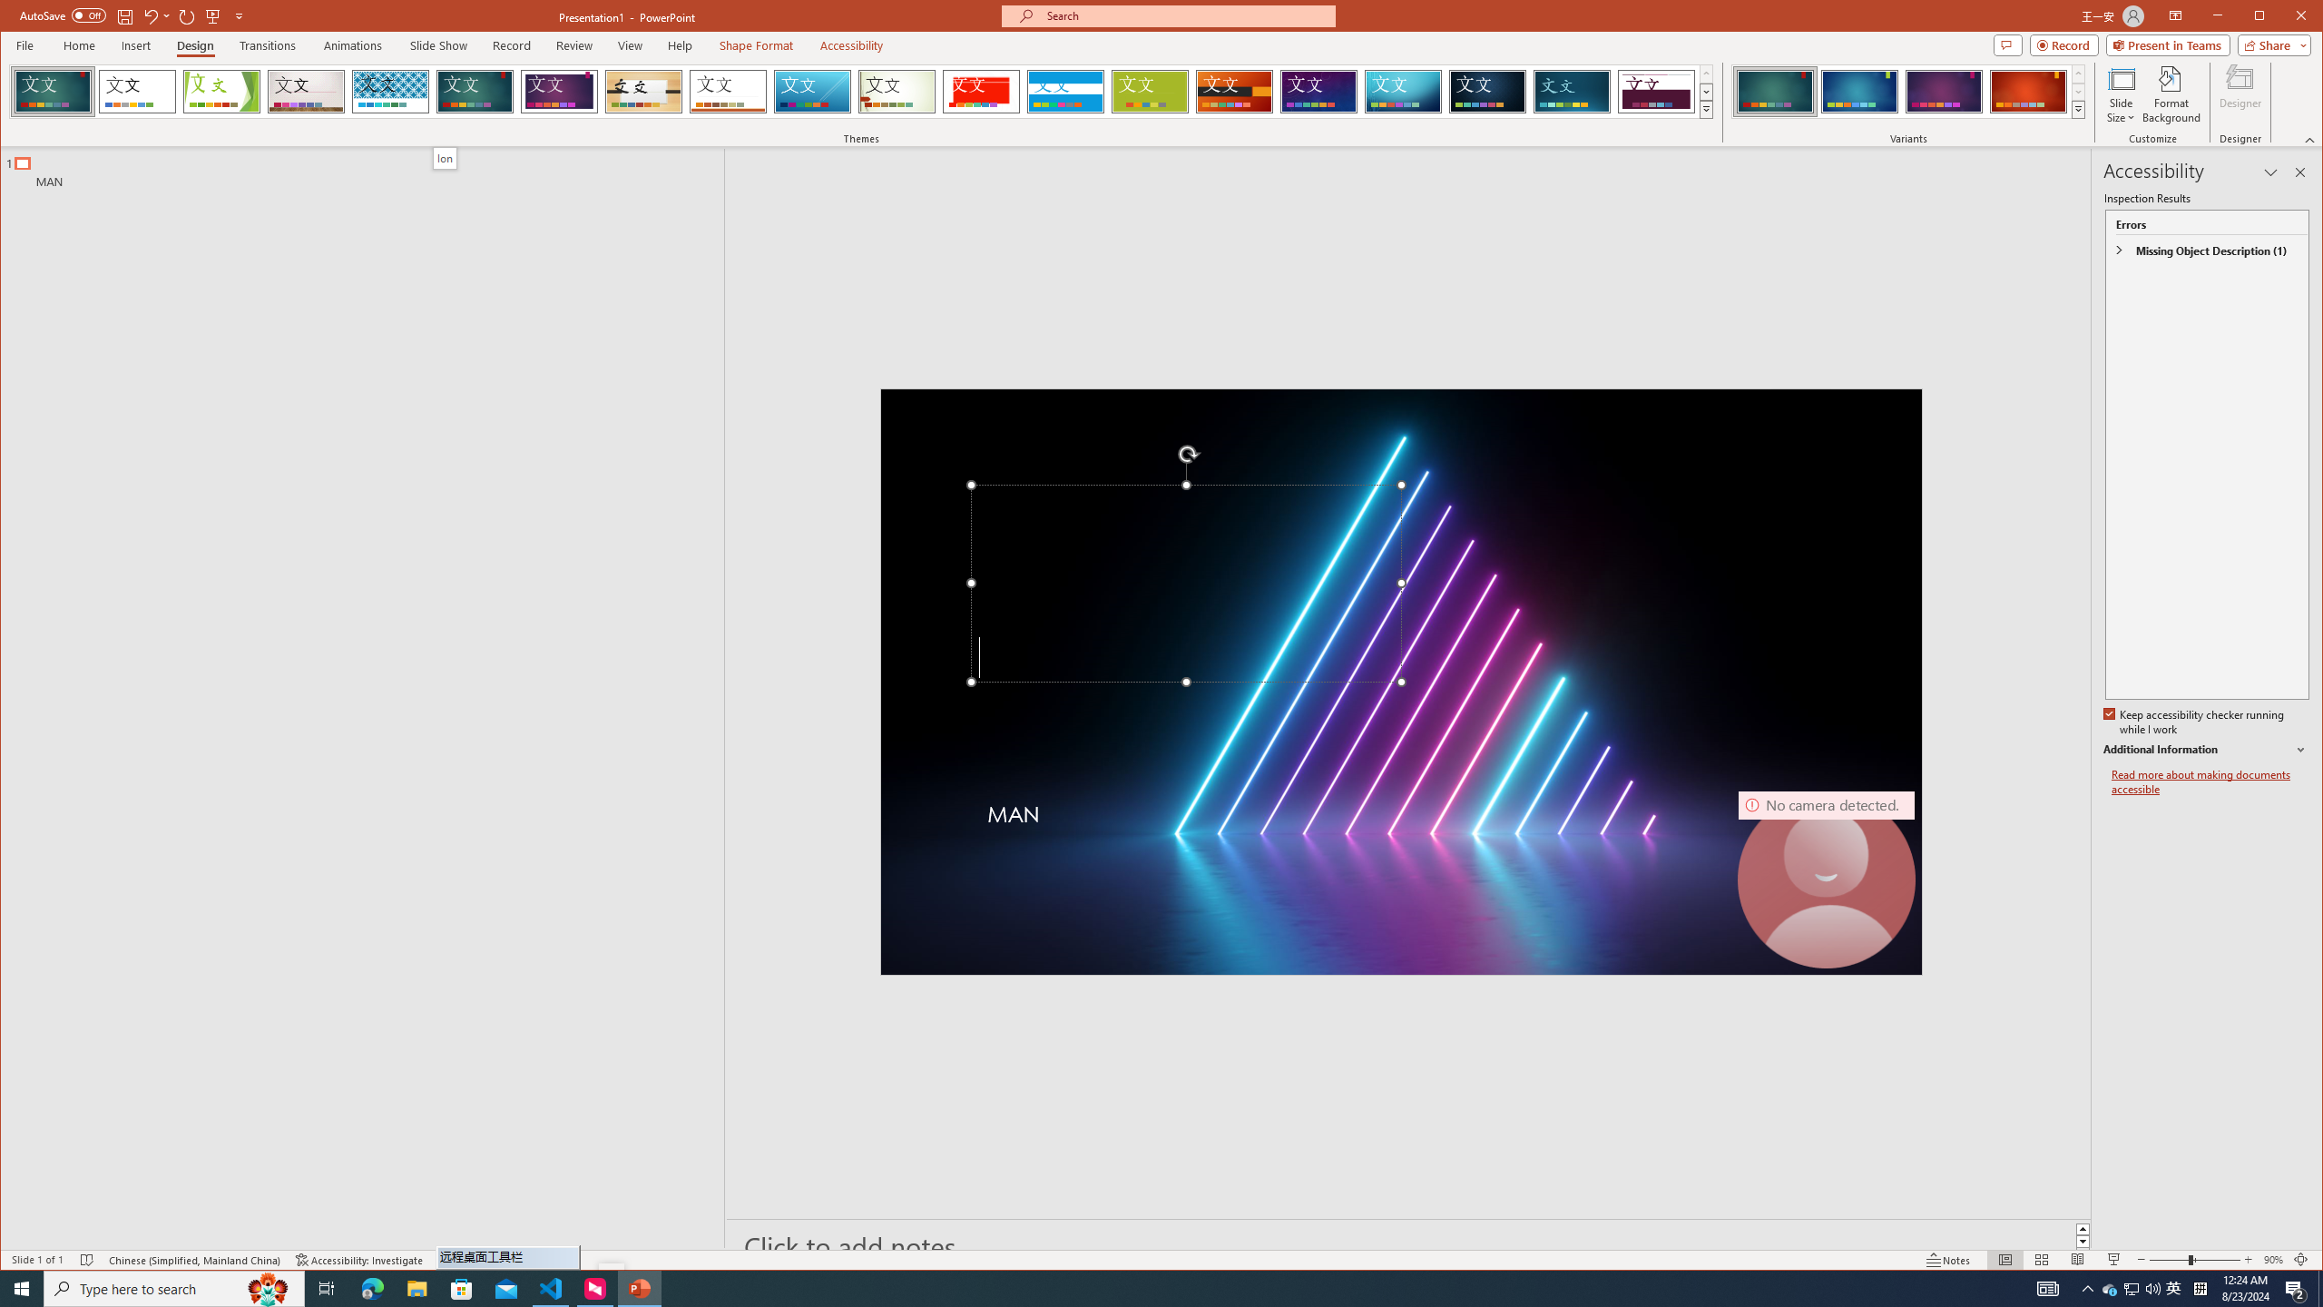 This screenshot has width=2323, height=1307. What do you see at coordinates (728, 92) in the screenshot?
I see `Retrospect` at bounding box center [728, 92].